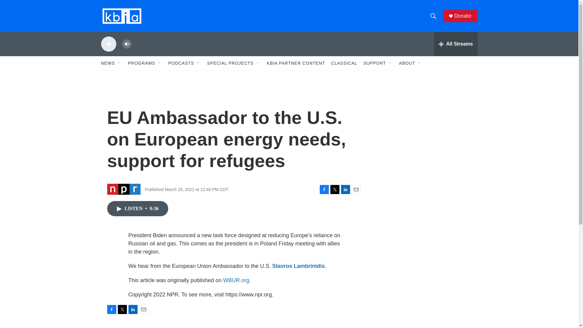  What do you see at coordinates (425, 215) in the screenshot?
I see `3rd party ad content` at bounding box center [425, 215].